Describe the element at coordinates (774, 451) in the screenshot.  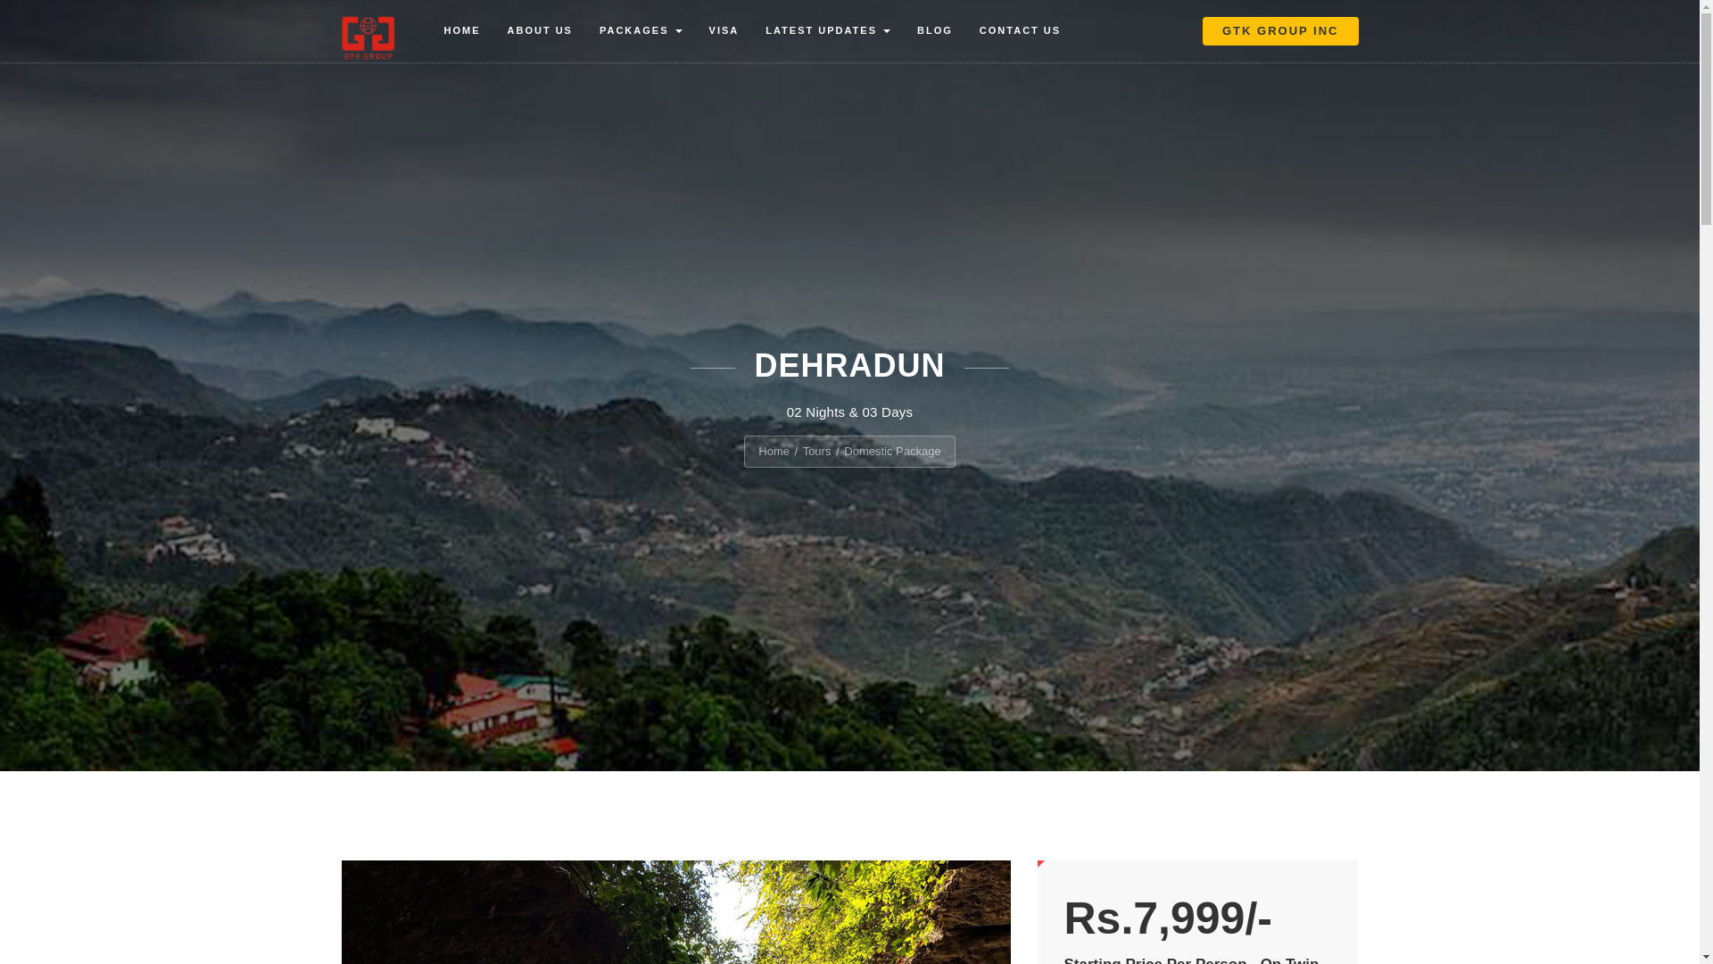
I see `Home` at that location.